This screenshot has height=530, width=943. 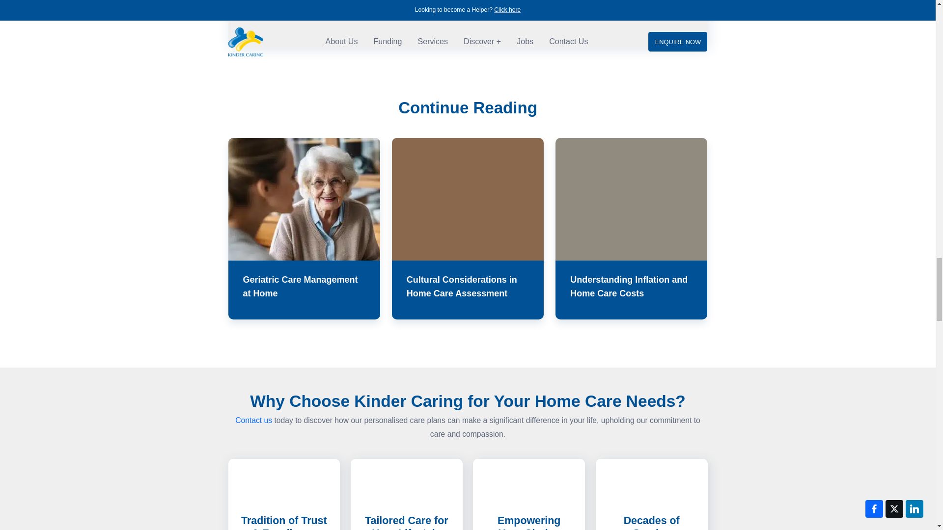 I want to click on Geriatric Care Management at Home 1, so click(x=304, y=199).